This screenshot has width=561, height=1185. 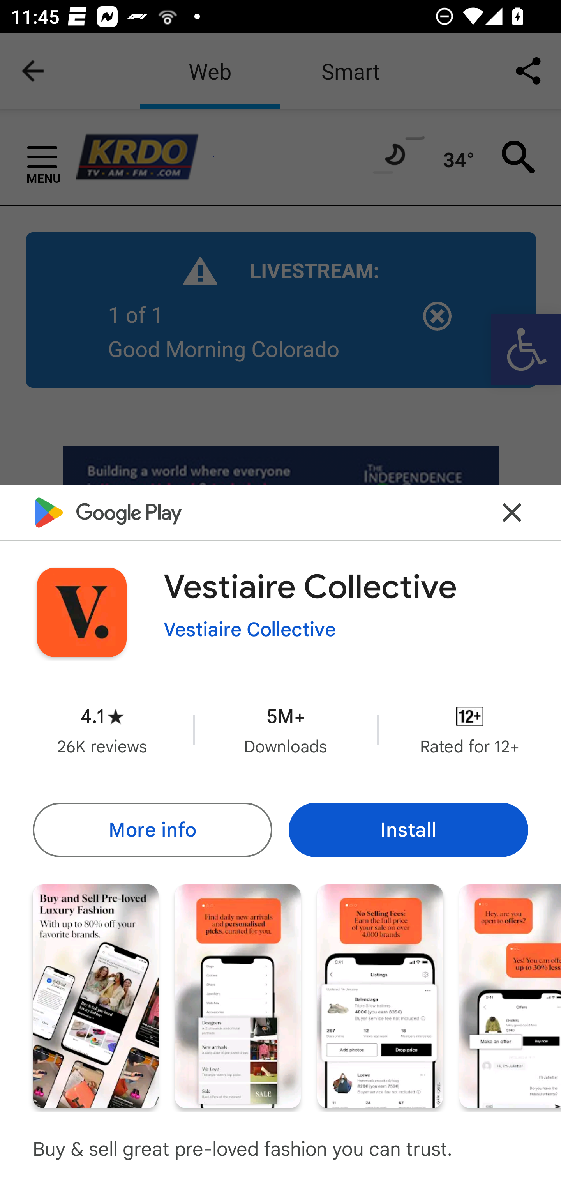 I want to click on Screenshot "4" of "8", so click(x=510, y=996).